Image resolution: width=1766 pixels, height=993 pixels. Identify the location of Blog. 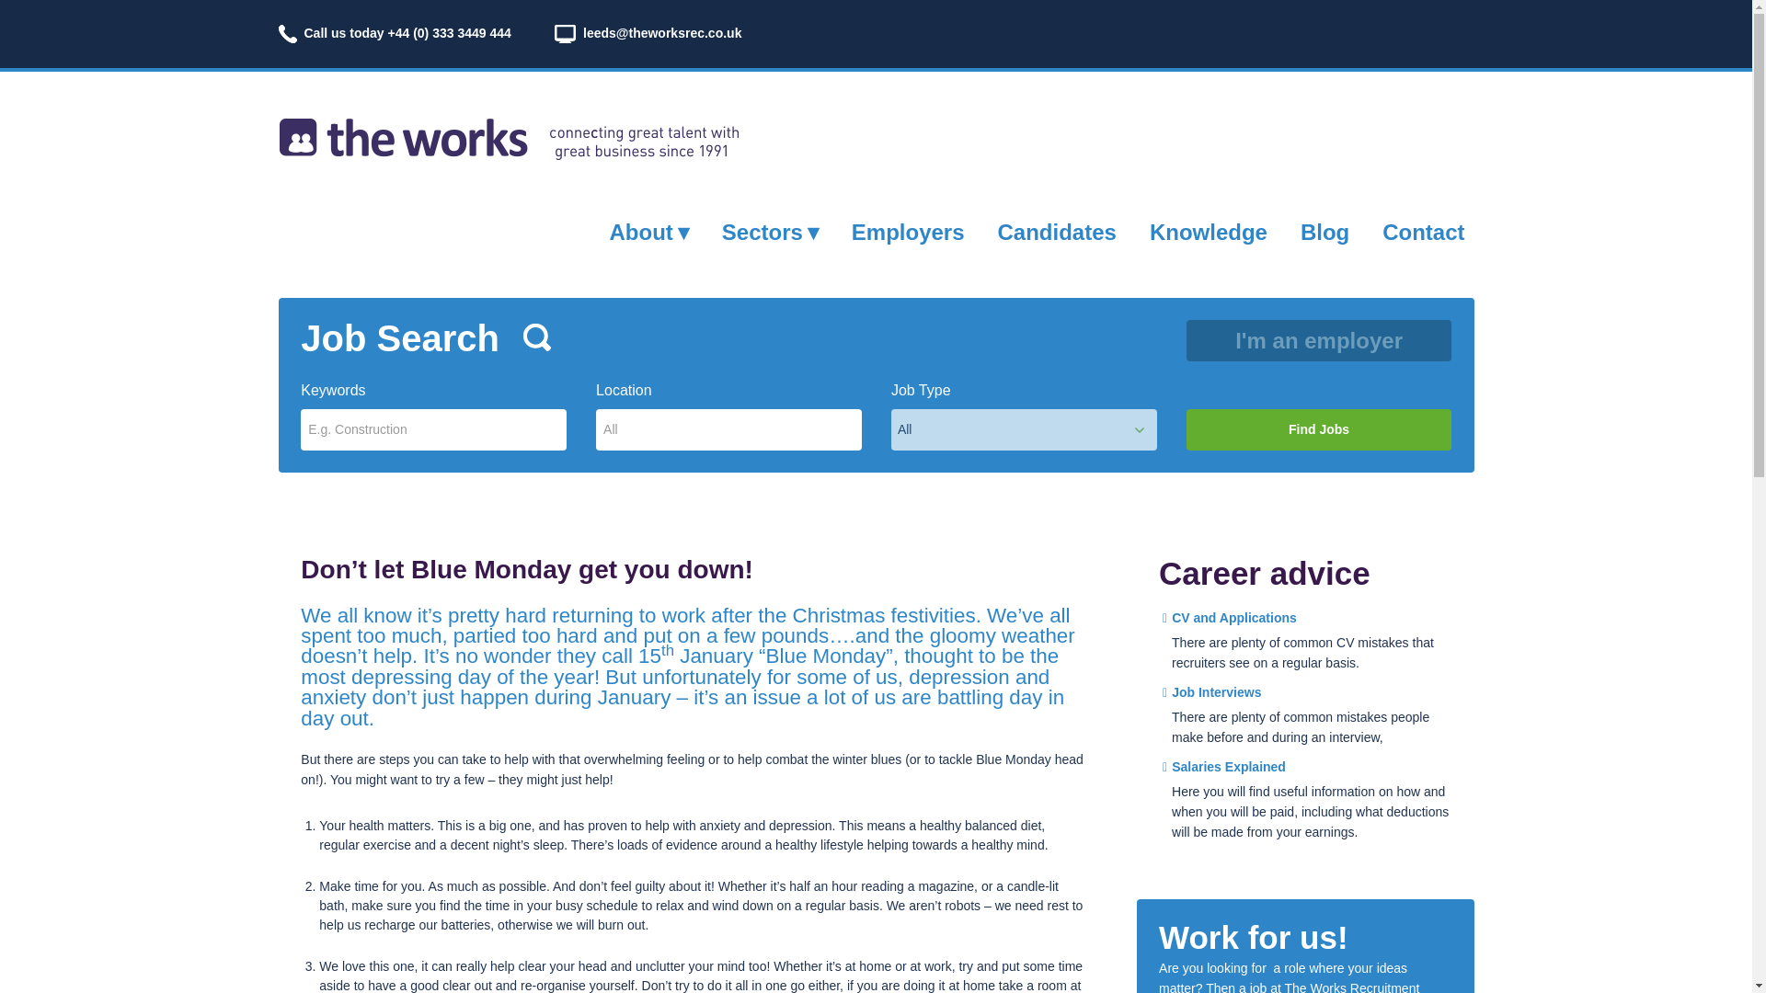
(1324, 232).